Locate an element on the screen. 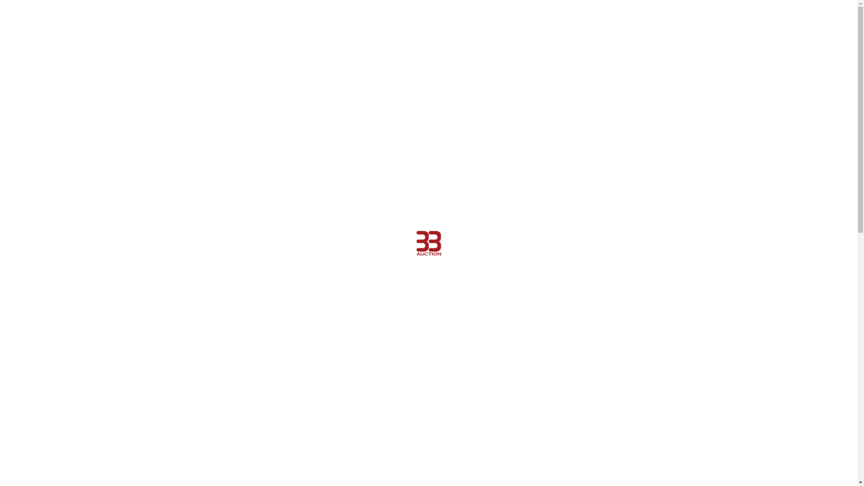  About Us is located at coordinates (36, 241).